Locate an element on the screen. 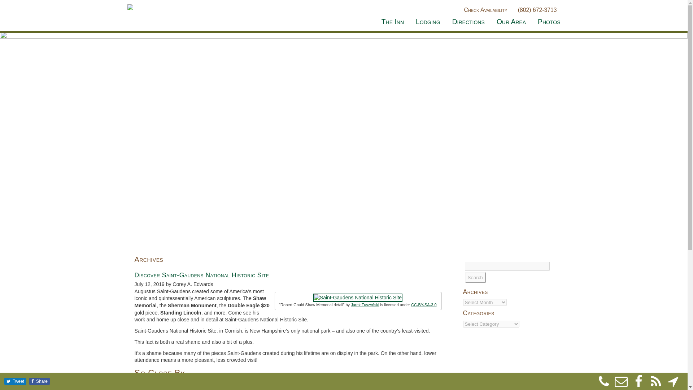  Deer Brook Inn is located at coordinates (397, 382).